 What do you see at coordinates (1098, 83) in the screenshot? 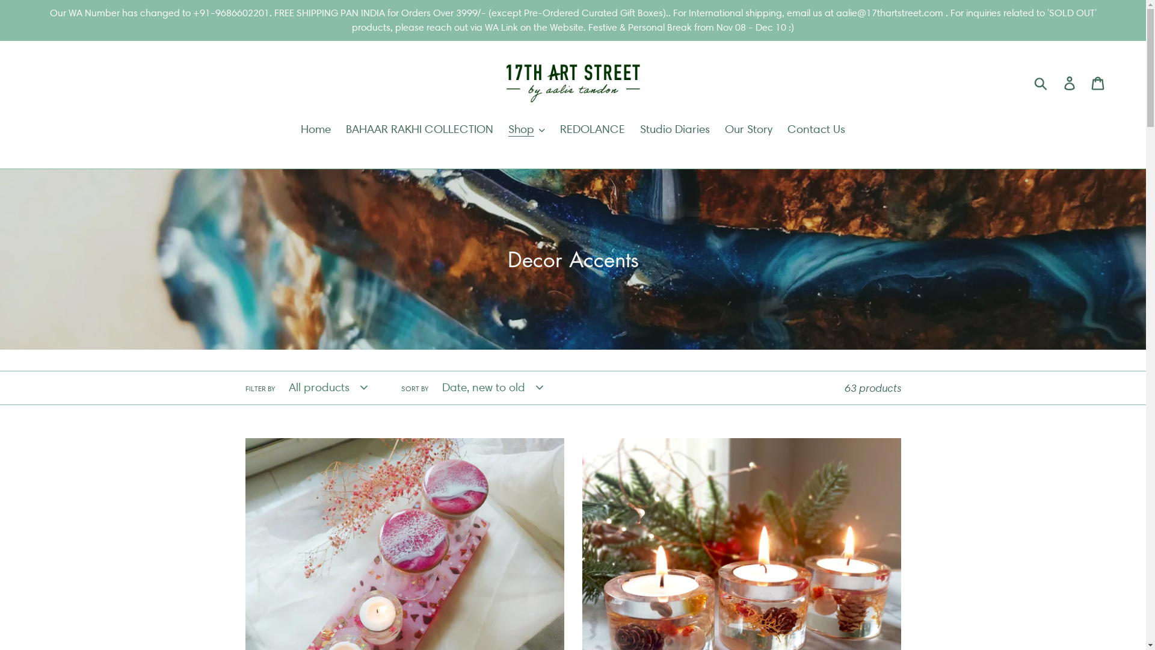
I see `Cart` at bounding box center [1098, 83].